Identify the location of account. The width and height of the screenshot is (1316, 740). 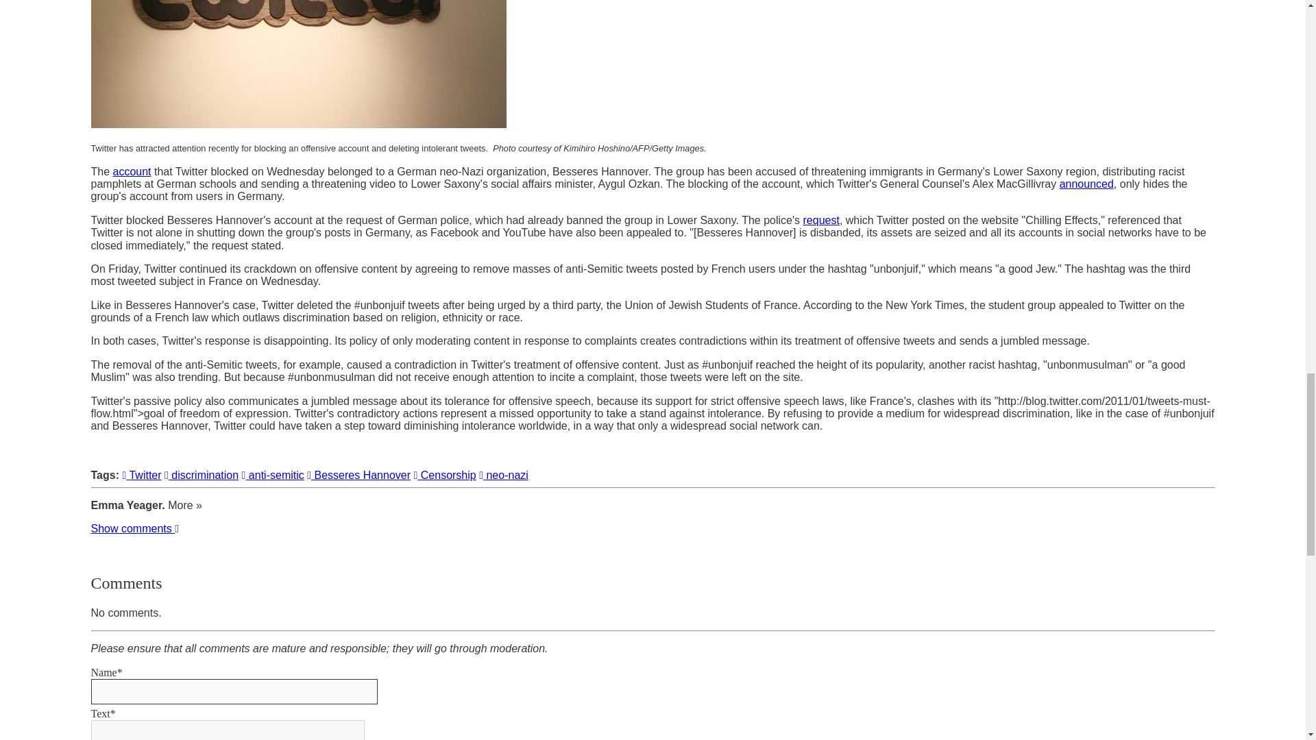
(132, 171).